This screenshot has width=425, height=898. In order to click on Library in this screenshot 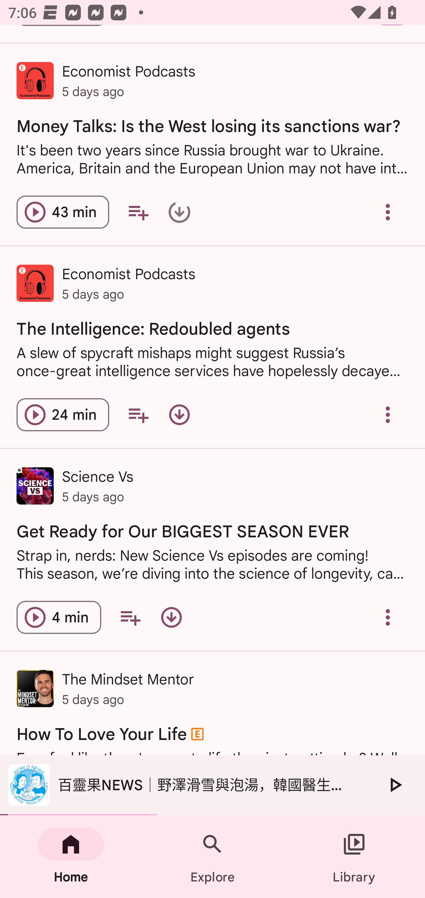, I will do `click(354, 857)`.